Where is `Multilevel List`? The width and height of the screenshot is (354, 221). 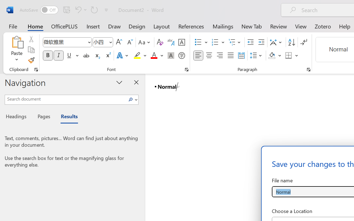 Multilevel List is located at coordinates (235, 42).